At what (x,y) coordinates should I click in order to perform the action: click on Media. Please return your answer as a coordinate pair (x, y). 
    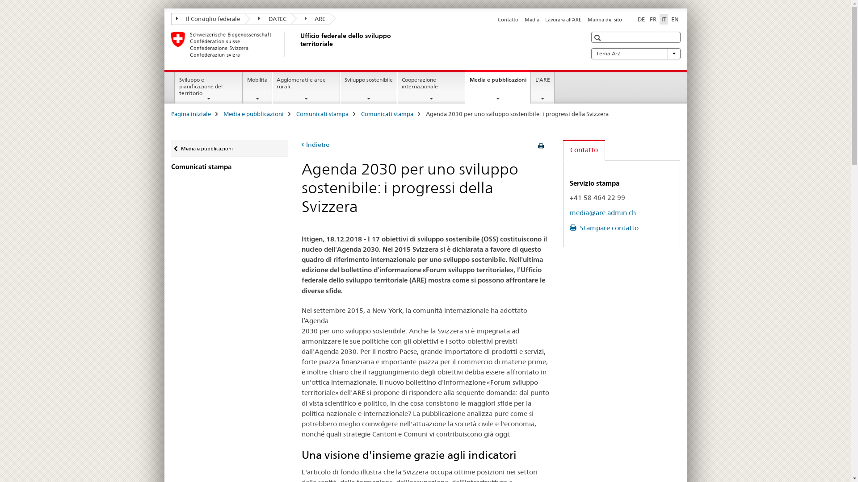
    Looking at the image, I should click on (532, 20).